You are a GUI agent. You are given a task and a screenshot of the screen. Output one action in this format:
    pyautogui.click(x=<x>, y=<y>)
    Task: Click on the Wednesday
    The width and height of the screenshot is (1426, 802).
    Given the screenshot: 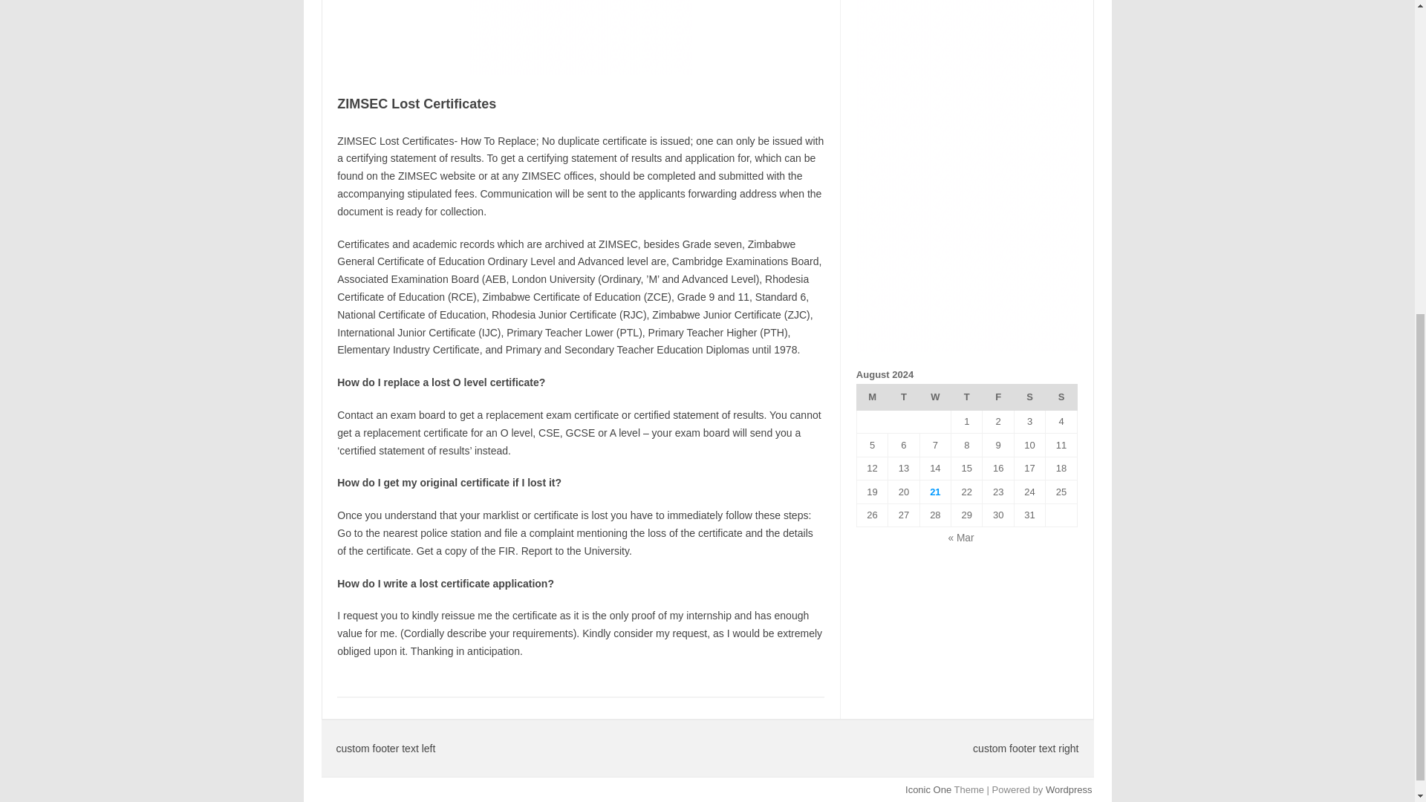 What is the action you would take?
    pyautogui.click(x=935, y=397)
    